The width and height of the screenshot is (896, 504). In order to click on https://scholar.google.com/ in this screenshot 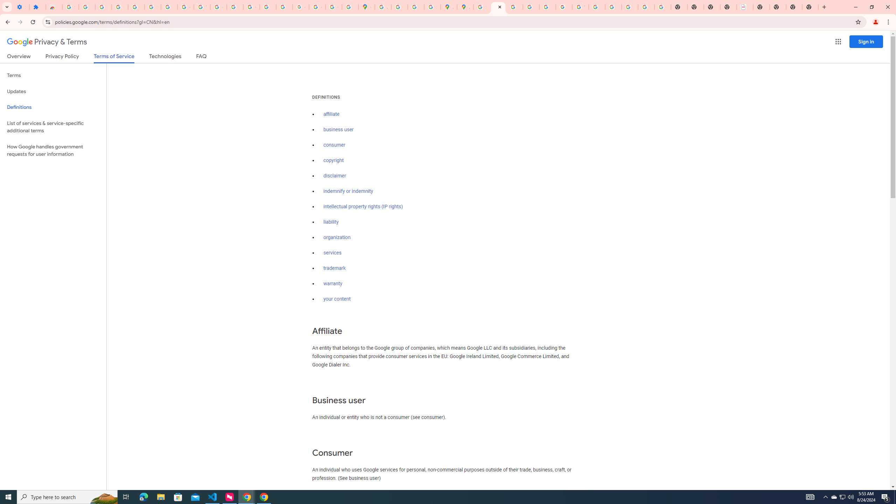, I will do `click(235, 7)`.